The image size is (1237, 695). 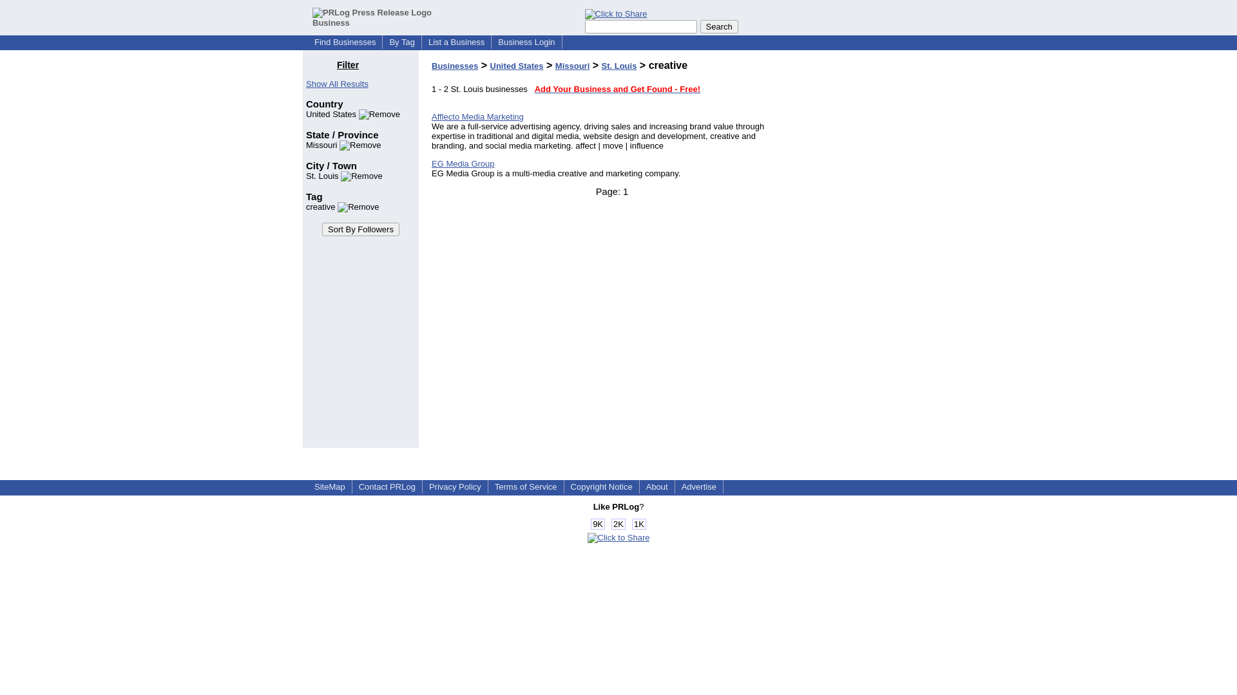 I want to click on Sort By Followers, so click(x=361, y=229).